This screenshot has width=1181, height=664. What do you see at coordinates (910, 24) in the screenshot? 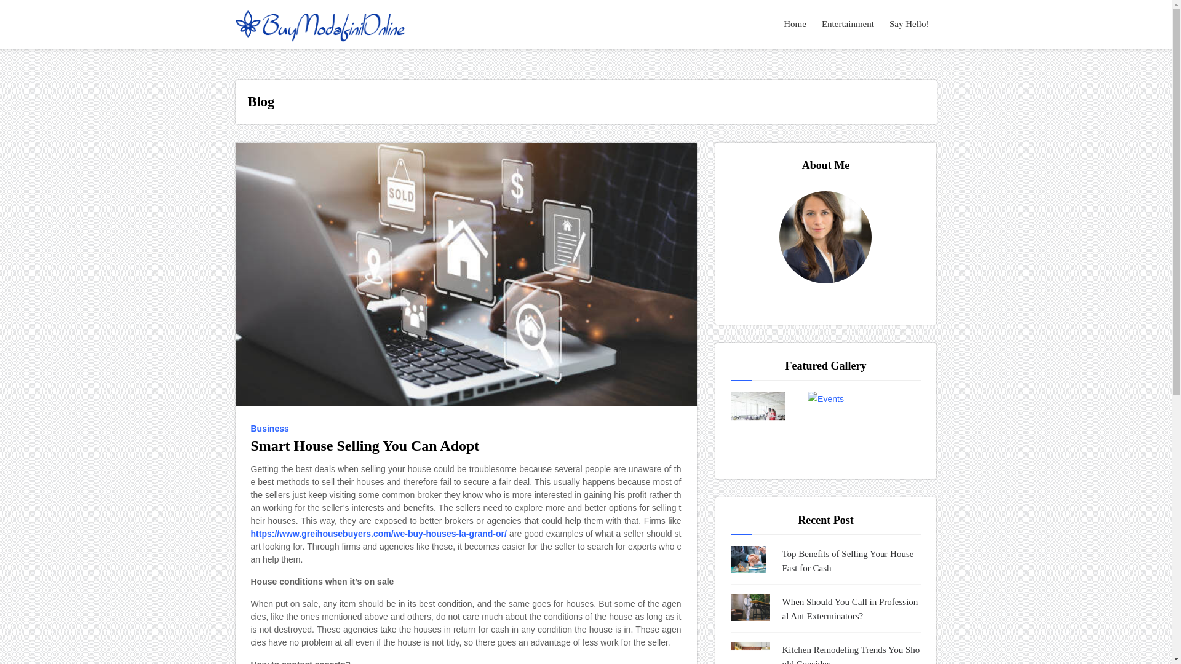
I see `Say Hello!` at bounding box center [910, 24].